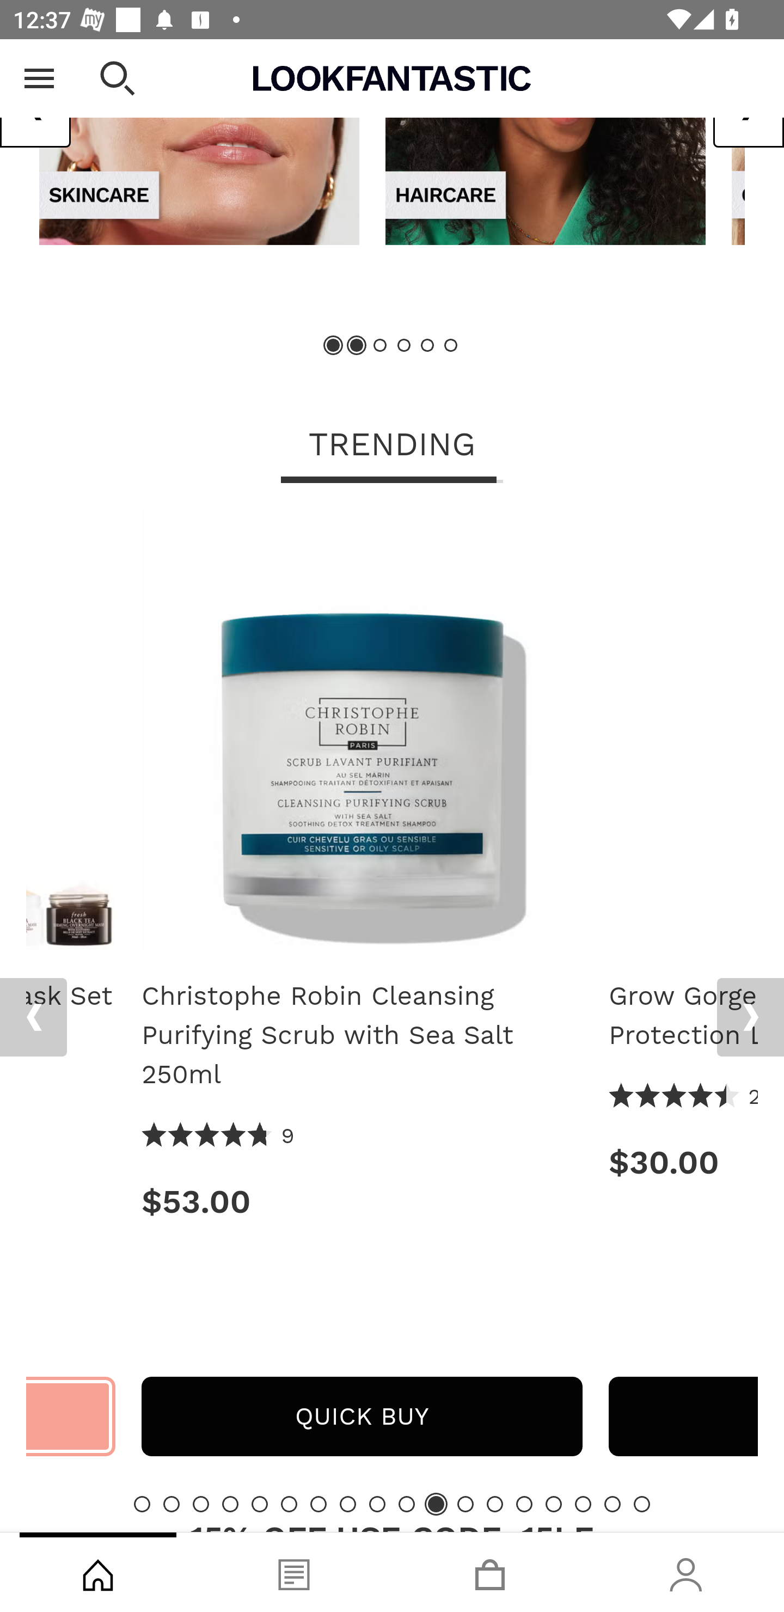  What do you see at coordinates (392, 445) in the screenshot?
I see `TRENDING` at bounding box center [392, 445].